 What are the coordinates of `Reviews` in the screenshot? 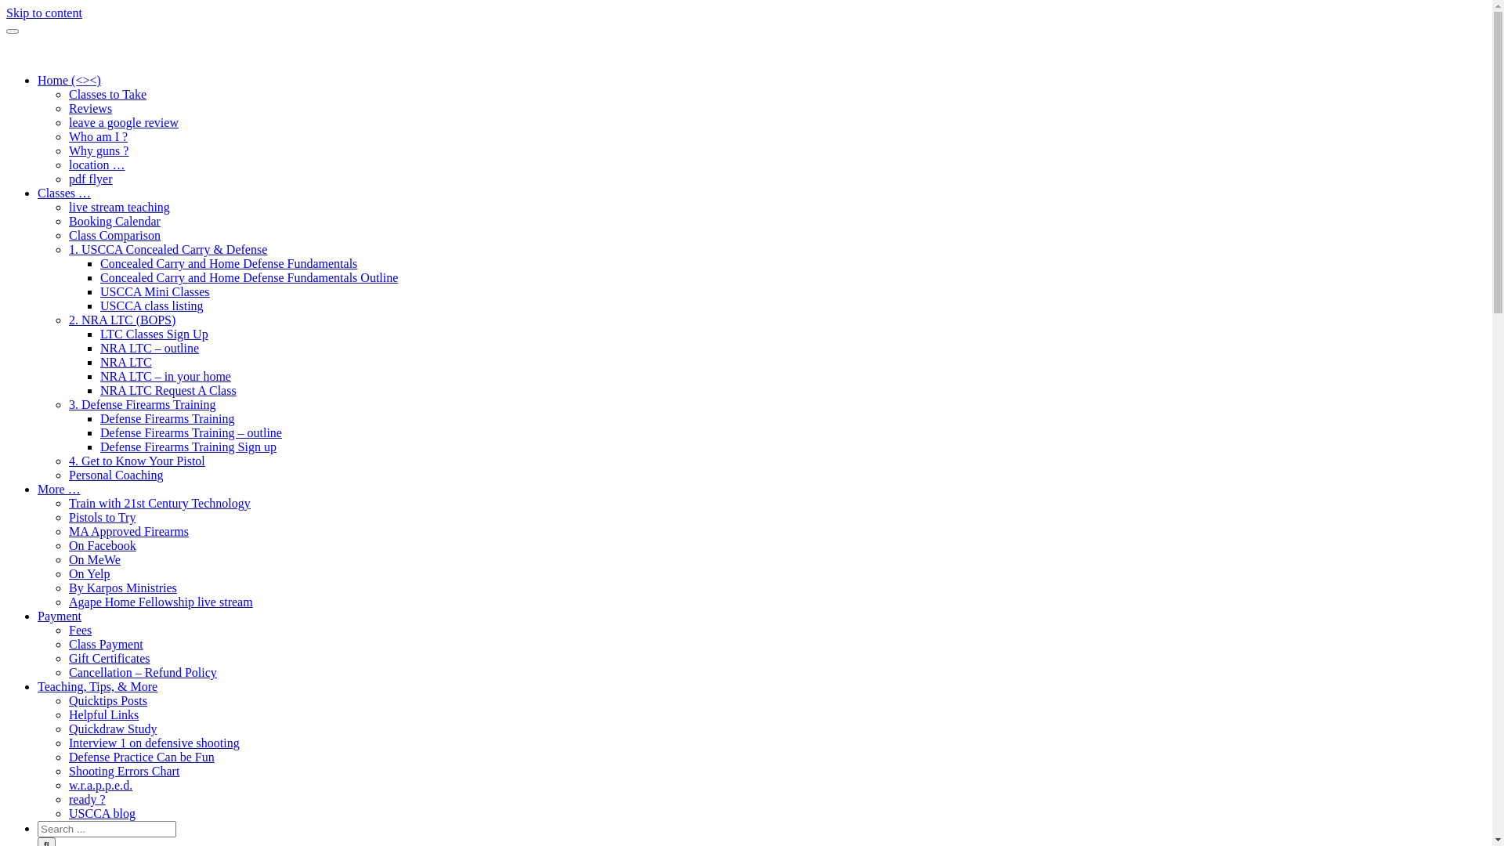 It's located at (91, 108).